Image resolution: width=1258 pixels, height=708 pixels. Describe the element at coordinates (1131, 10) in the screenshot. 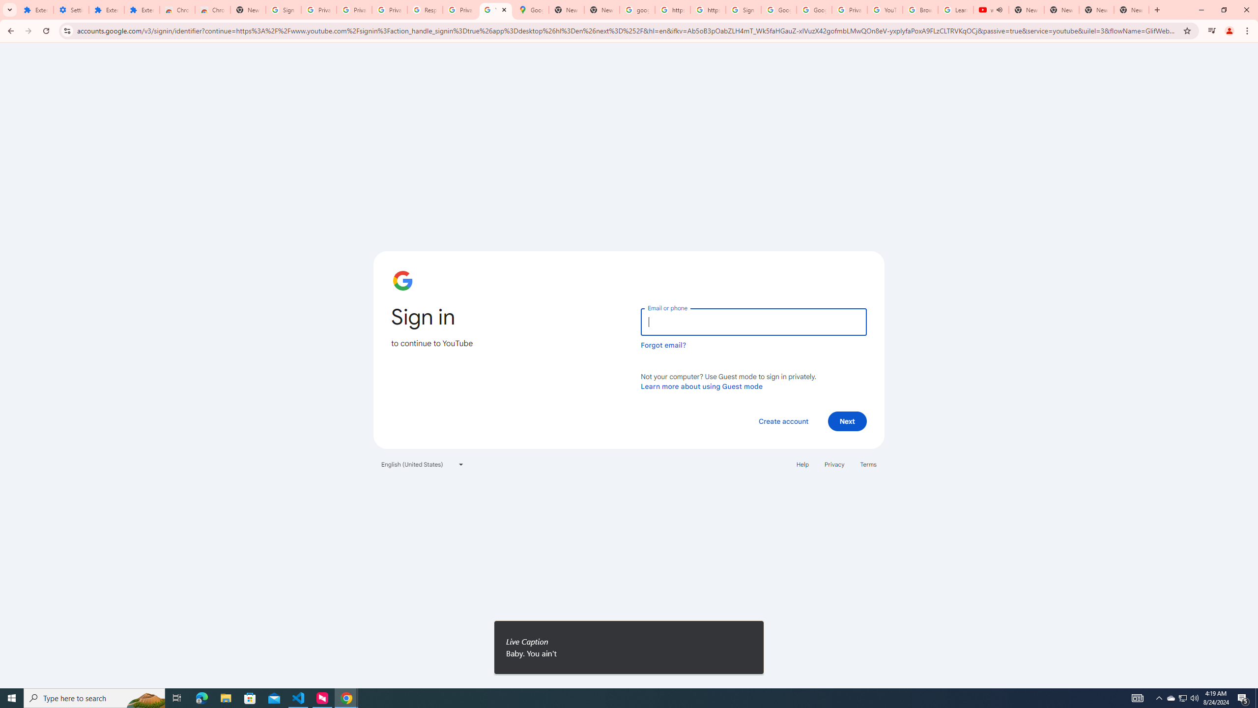

I see `New Tab` at that location.